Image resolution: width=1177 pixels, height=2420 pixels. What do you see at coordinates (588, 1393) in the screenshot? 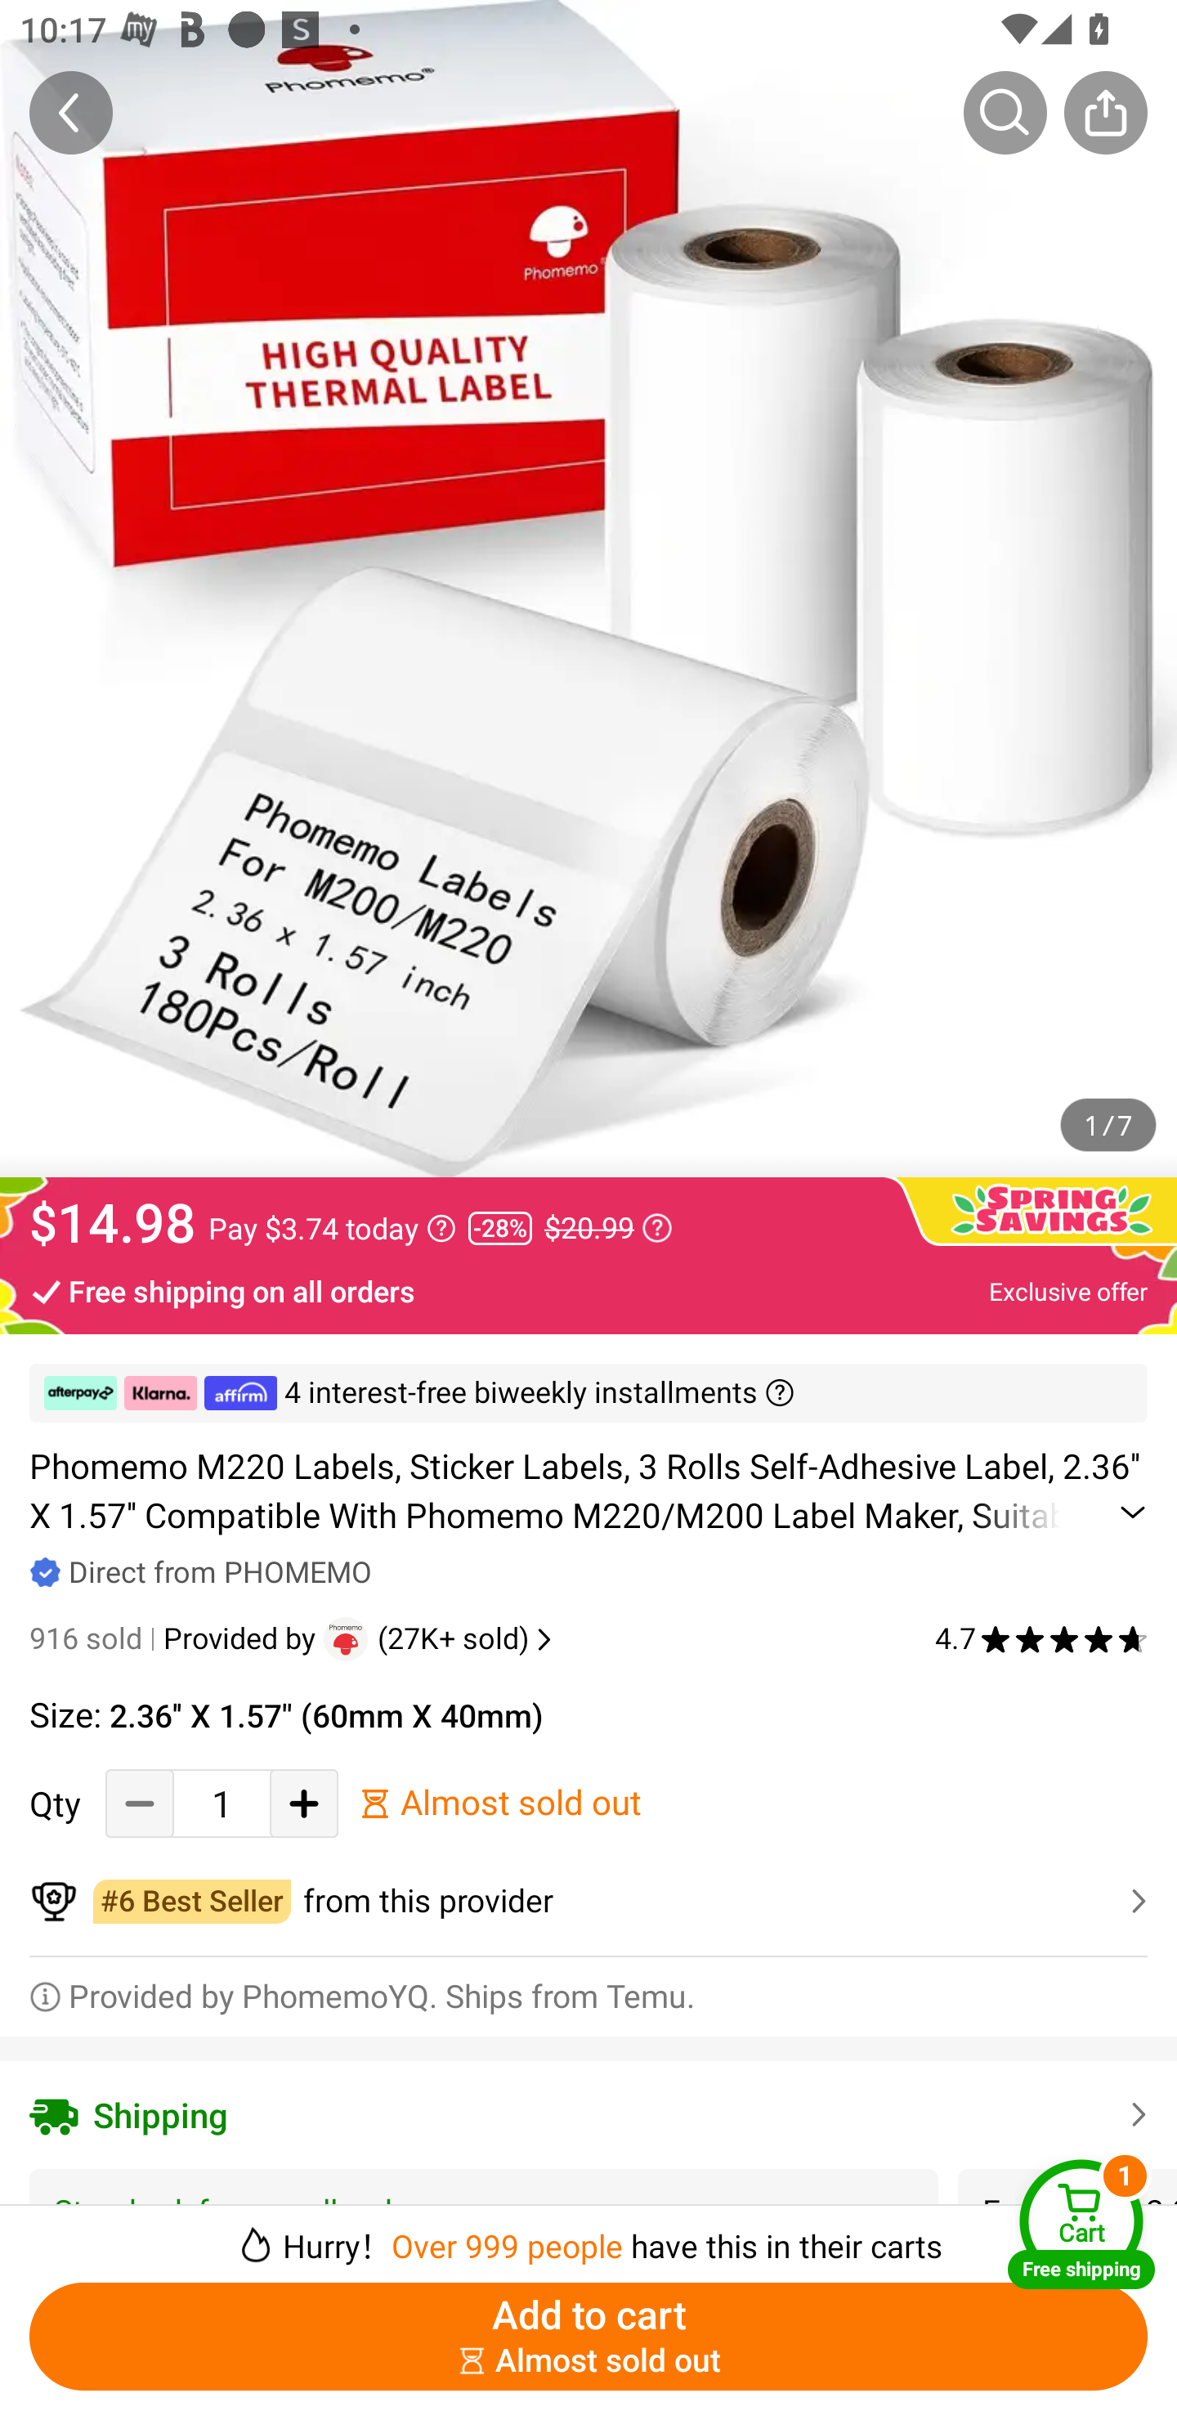
I see `￼ ￼ ￼ 4 interest-free biweekly installments ￼` at bounding box center [588, 1393].